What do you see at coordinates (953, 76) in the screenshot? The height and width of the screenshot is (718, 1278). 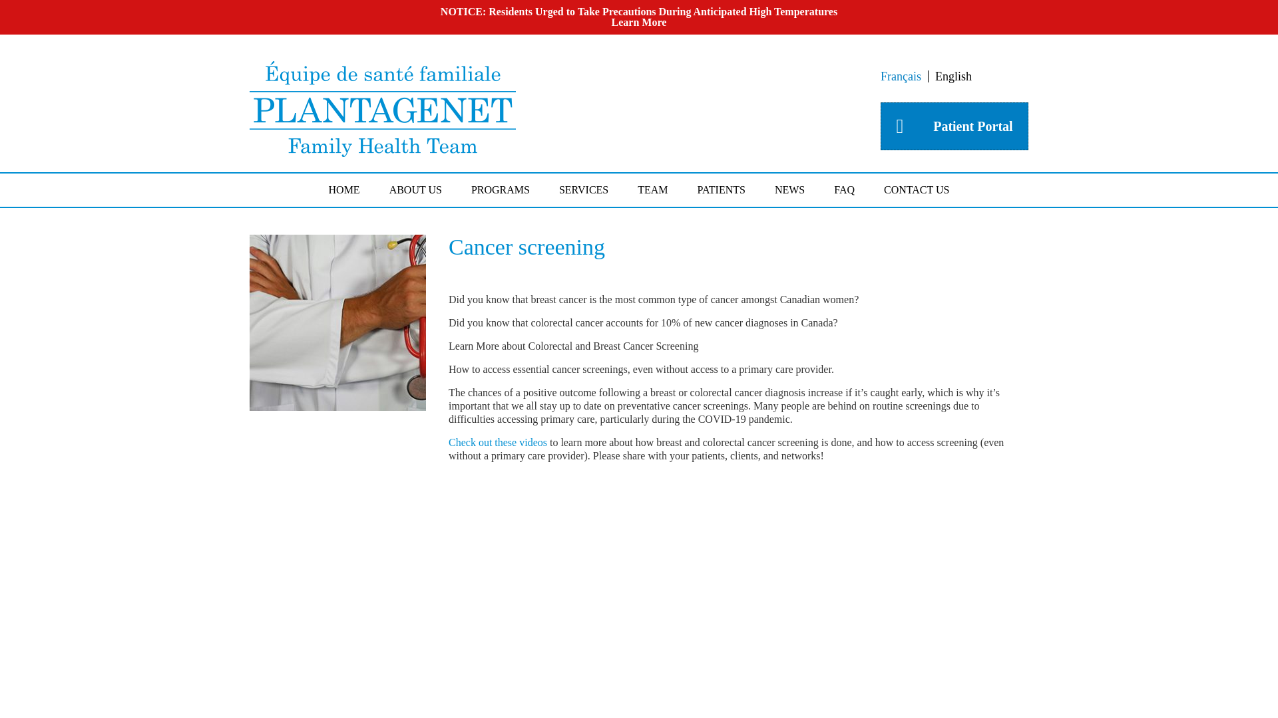 I see `English` at bounding box center [953, 76].